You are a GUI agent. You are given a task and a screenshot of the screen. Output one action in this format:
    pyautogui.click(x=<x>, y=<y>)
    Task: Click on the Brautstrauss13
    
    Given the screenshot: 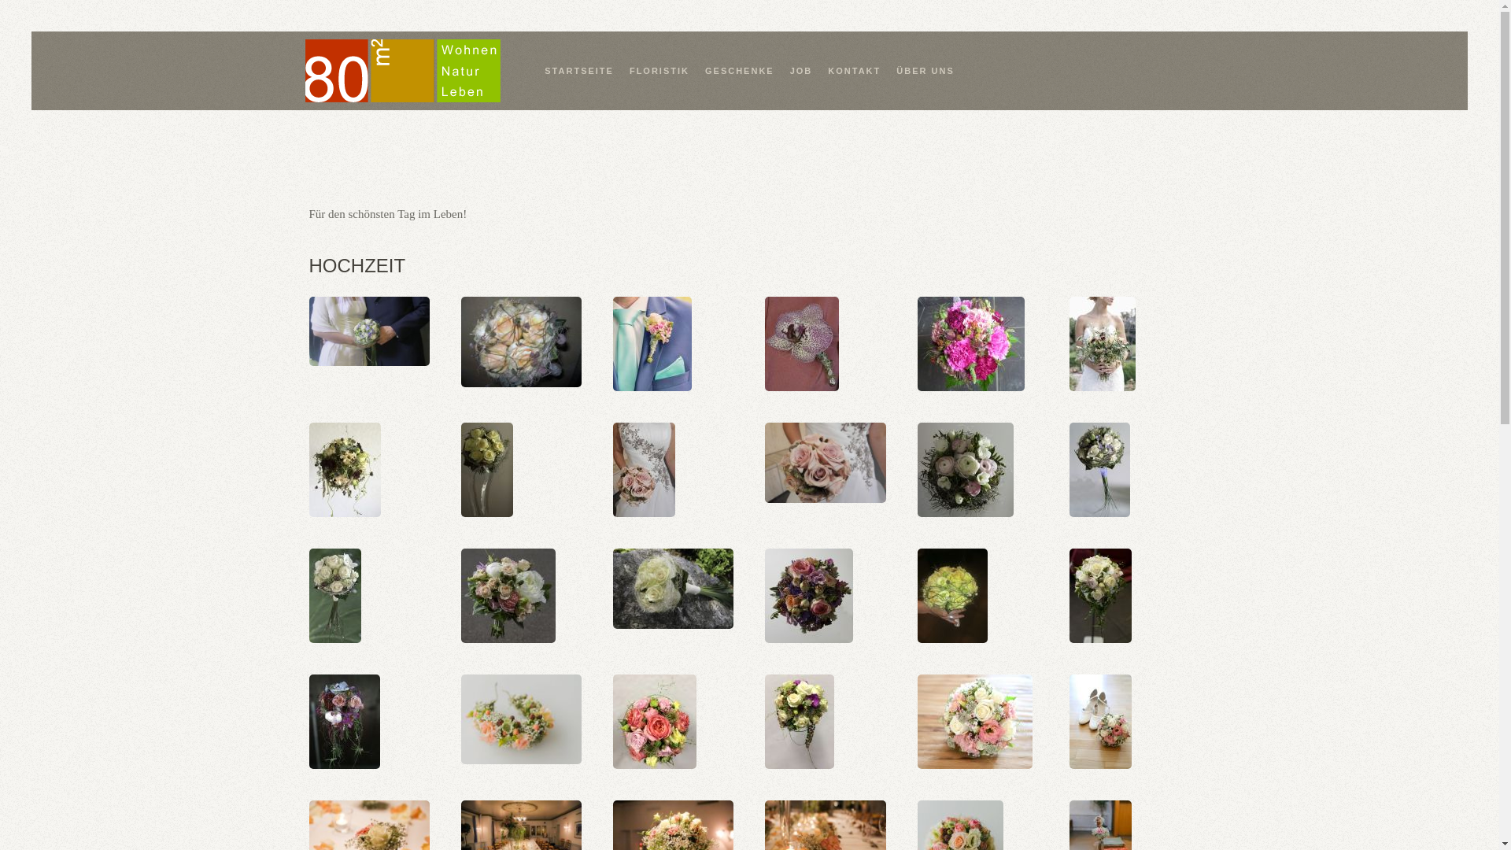 What is the action you would take?
    pyautogui.click(x=644, y=470)
    